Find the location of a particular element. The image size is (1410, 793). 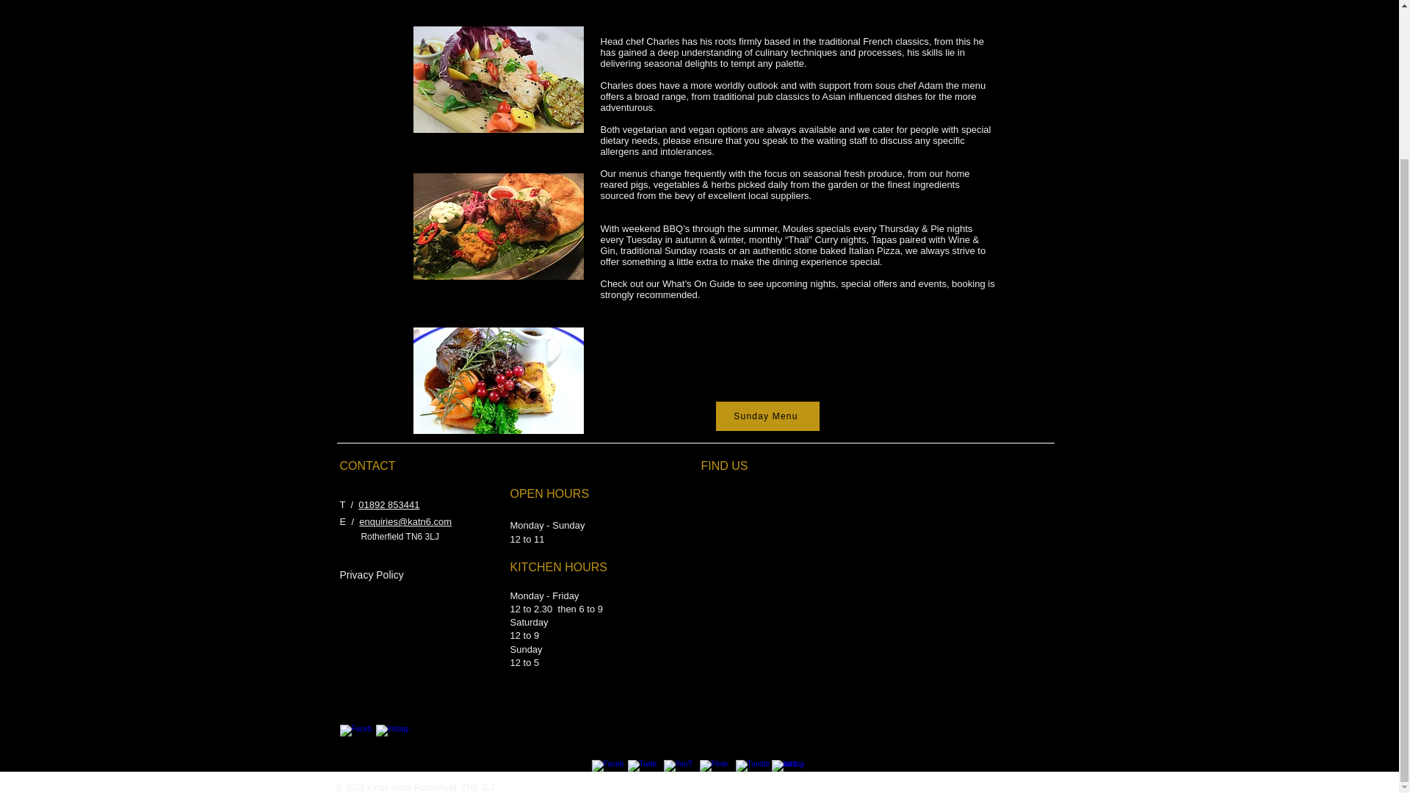

Rotherfield TN6 3LJ is located at coordinates (399, 536).